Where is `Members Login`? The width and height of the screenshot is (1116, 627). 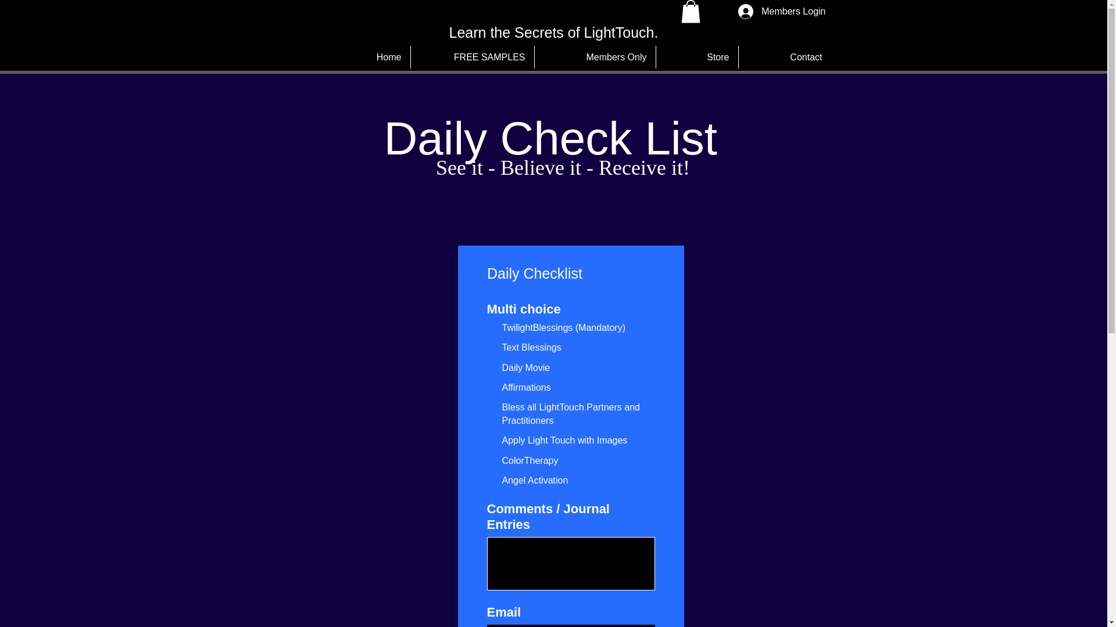 Members Login is located at coordinates (781, 12).